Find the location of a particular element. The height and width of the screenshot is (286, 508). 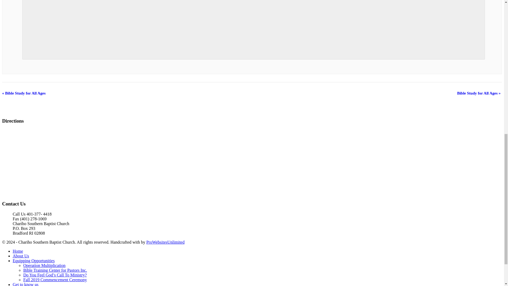

About Us is located at coordinates (21, 256).